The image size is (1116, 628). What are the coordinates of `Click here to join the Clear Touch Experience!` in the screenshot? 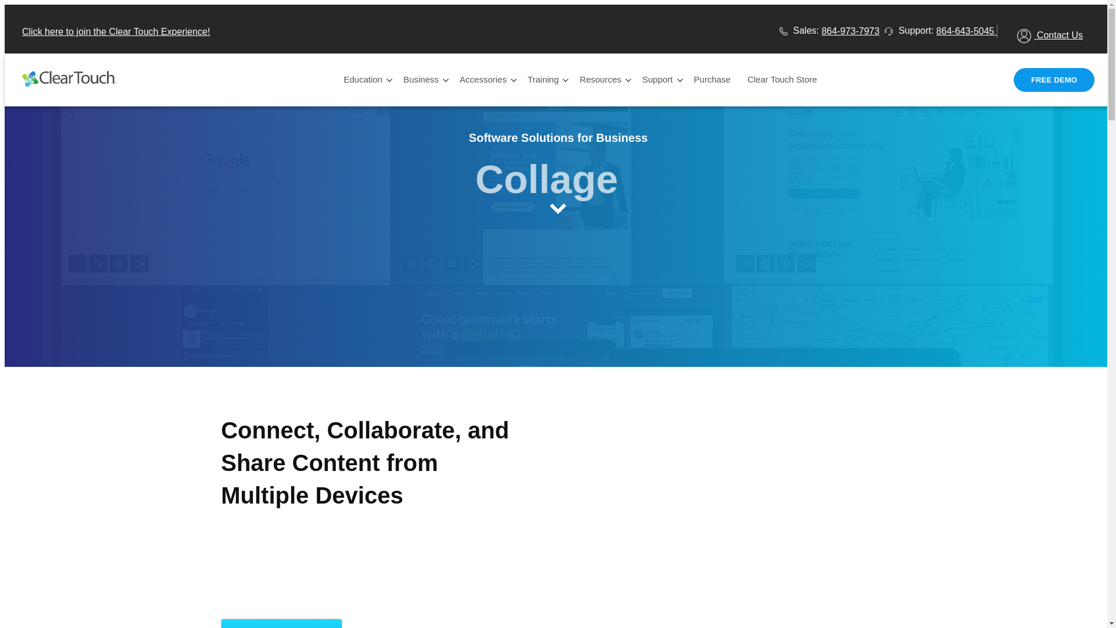 It's located at (116, 31).